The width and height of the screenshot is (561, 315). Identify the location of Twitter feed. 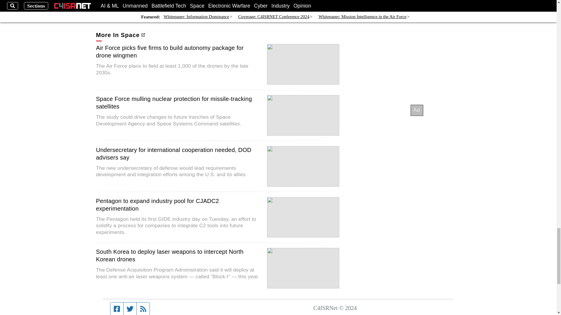
(130, 309).